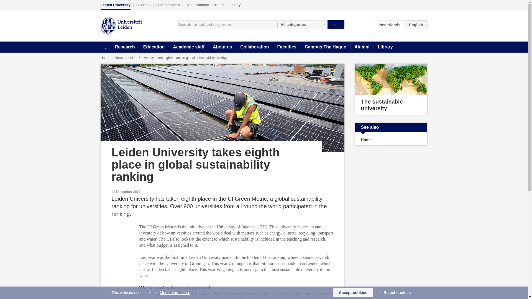 This screenshot has height=299, width=532. Describe the element at coordinates (143, 5) in the screenshot. I see `Students` at that location.